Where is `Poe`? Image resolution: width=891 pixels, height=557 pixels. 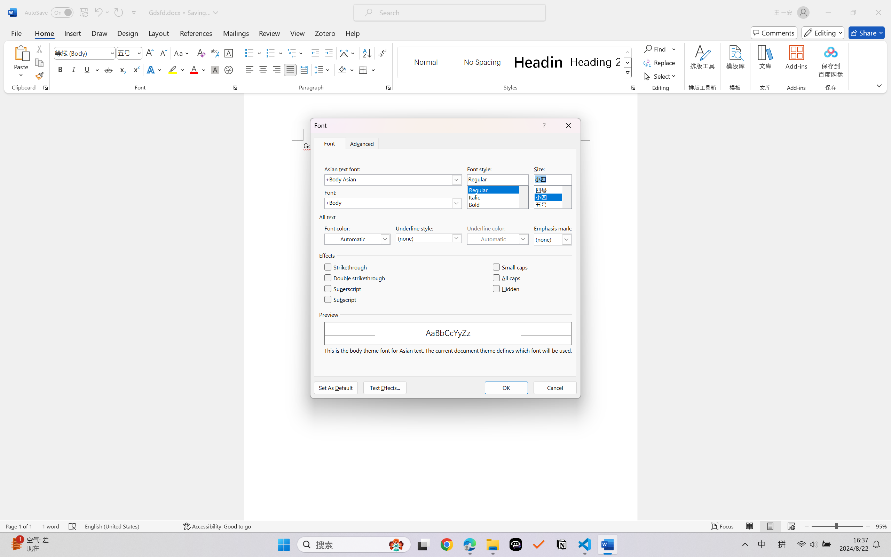 Poe is located at coordinates (516, 544).